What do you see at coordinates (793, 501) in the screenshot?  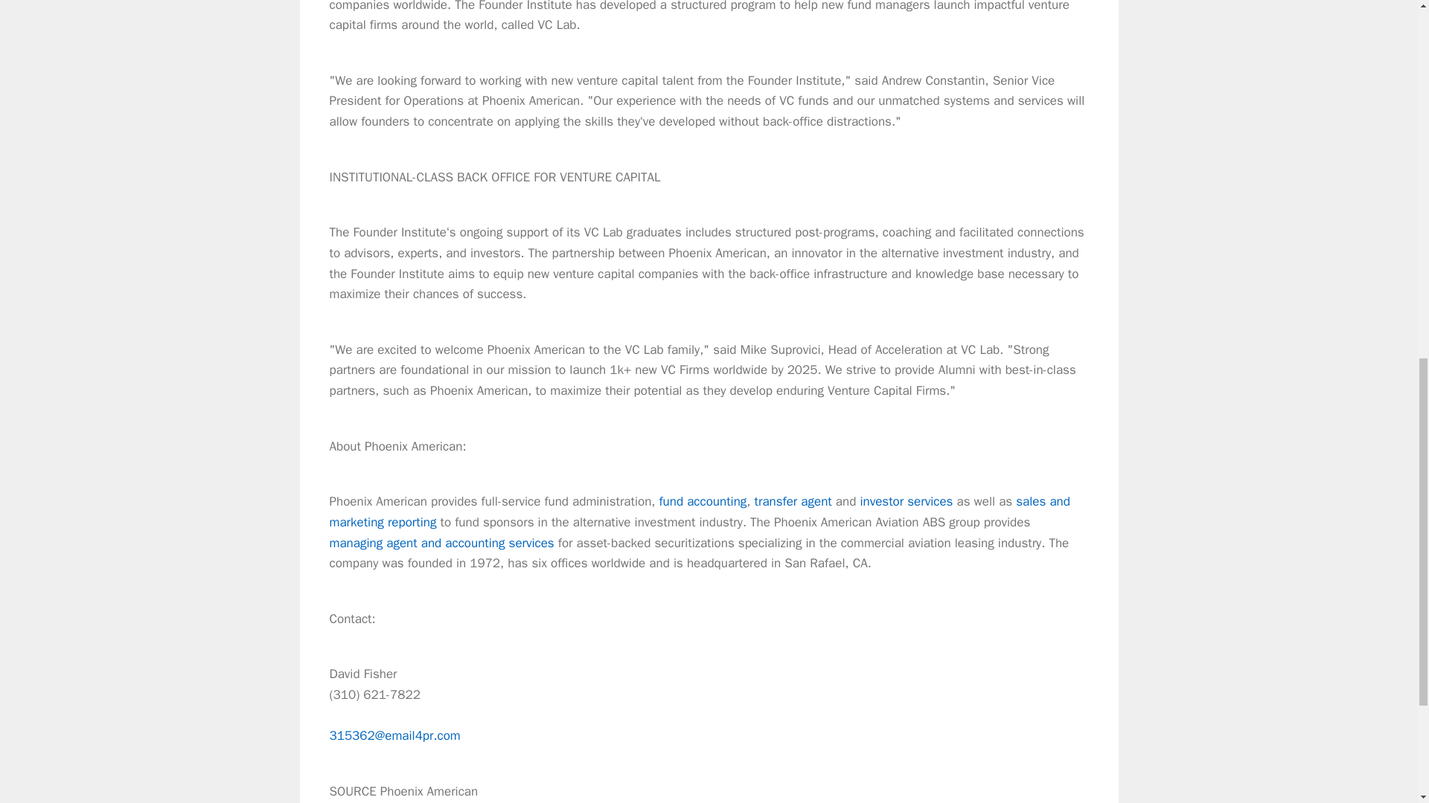 I see `transfer agent` at bounding box center [793, 501].